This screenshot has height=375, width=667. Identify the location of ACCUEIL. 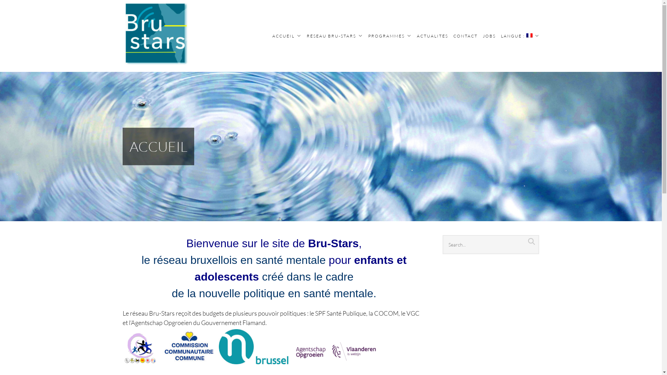
(287, 36).